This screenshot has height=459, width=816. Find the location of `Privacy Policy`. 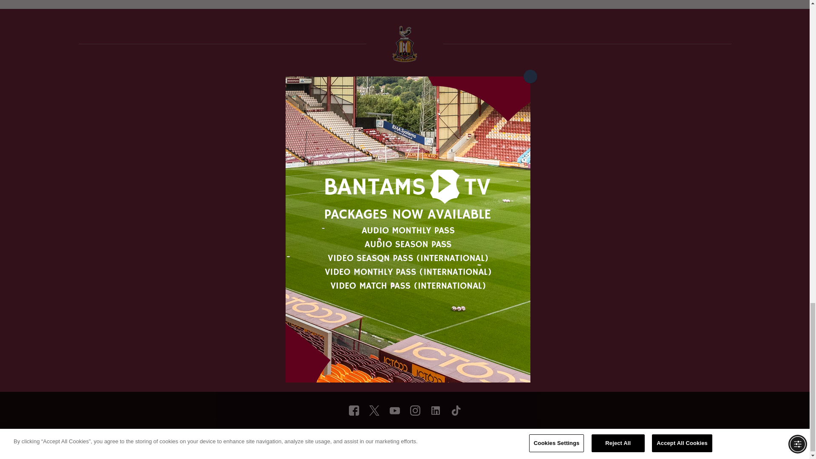

Privacy Policy is located at coordinates (363, 439).